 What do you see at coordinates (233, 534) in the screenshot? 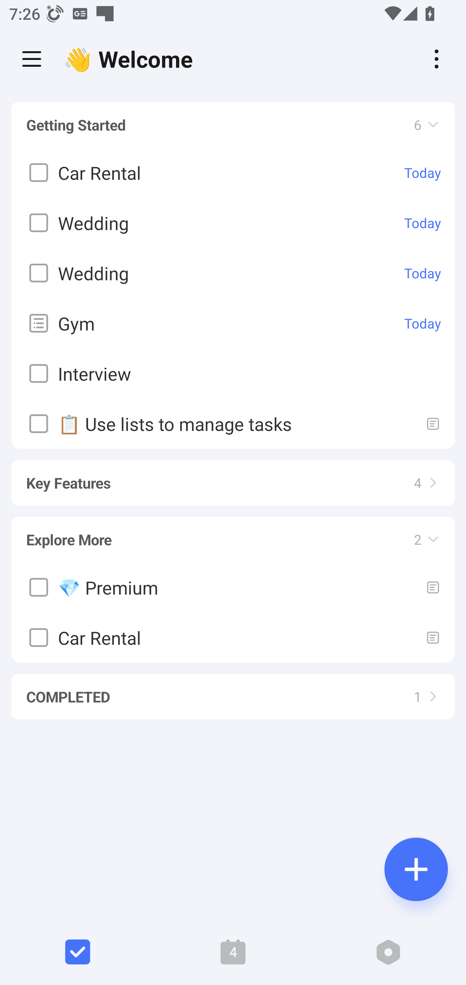
I see `Explore More 2` at bounding box center [233, 534].